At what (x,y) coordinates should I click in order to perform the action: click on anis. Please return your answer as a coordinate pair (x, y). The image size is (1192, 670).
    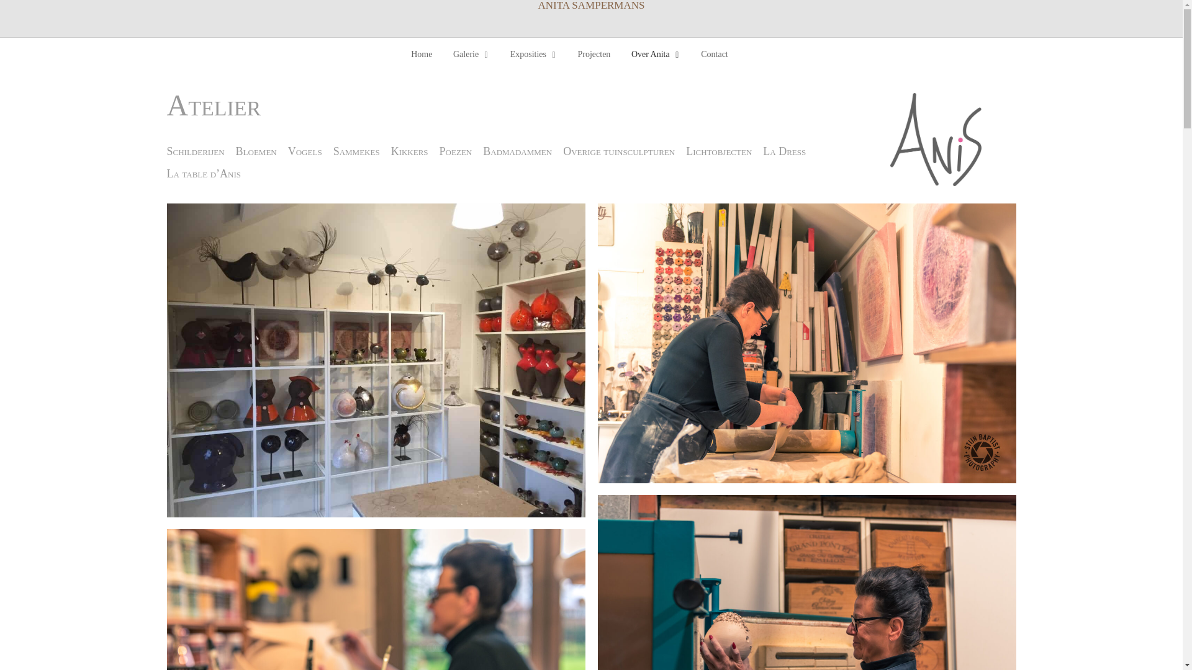
    Looking at the image, I should click on (936, 140).